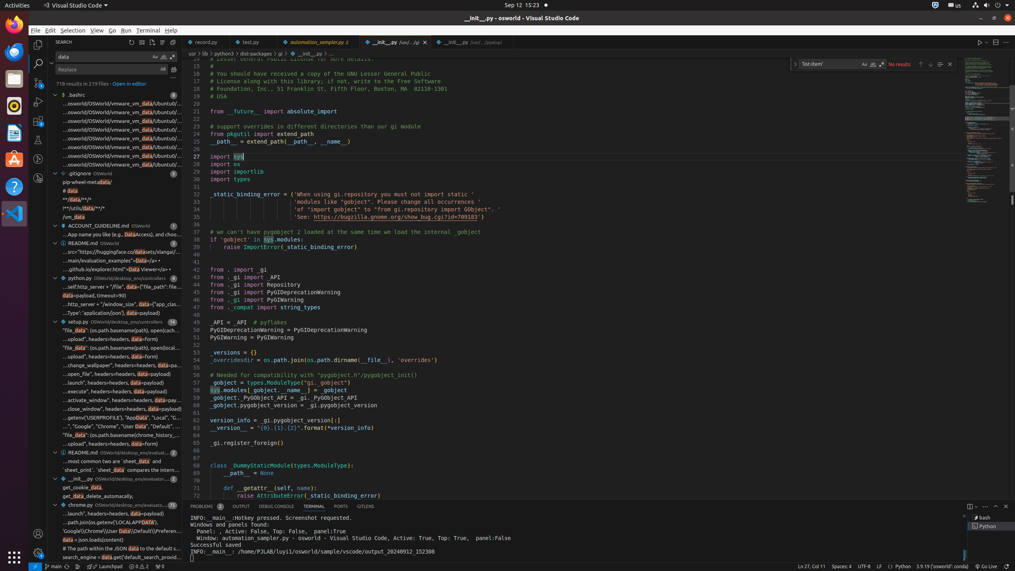  Describe the element at coordinates (38, 140) in the screenshot. I see `Testing` at that location.